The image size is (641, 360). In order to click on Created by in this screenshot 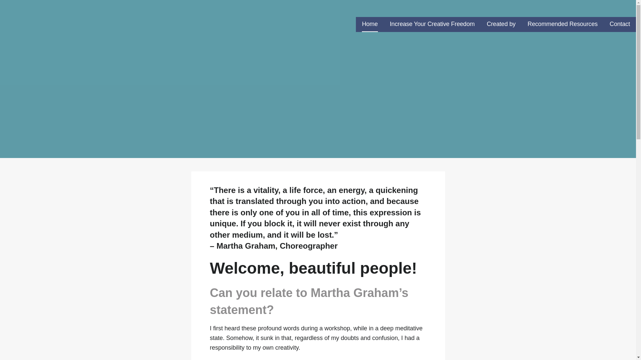, I will do `click(501, 24)`.